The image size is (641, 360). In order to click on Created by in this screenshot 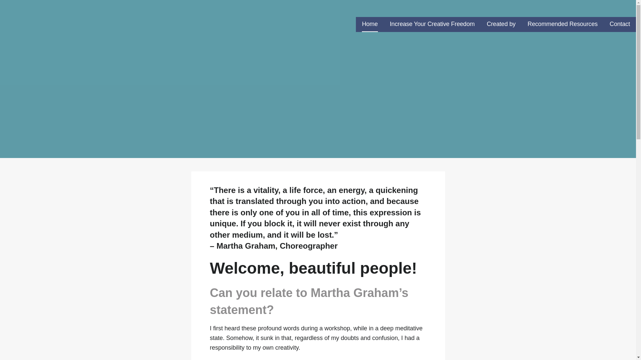, I will do `click(501, 24)`.